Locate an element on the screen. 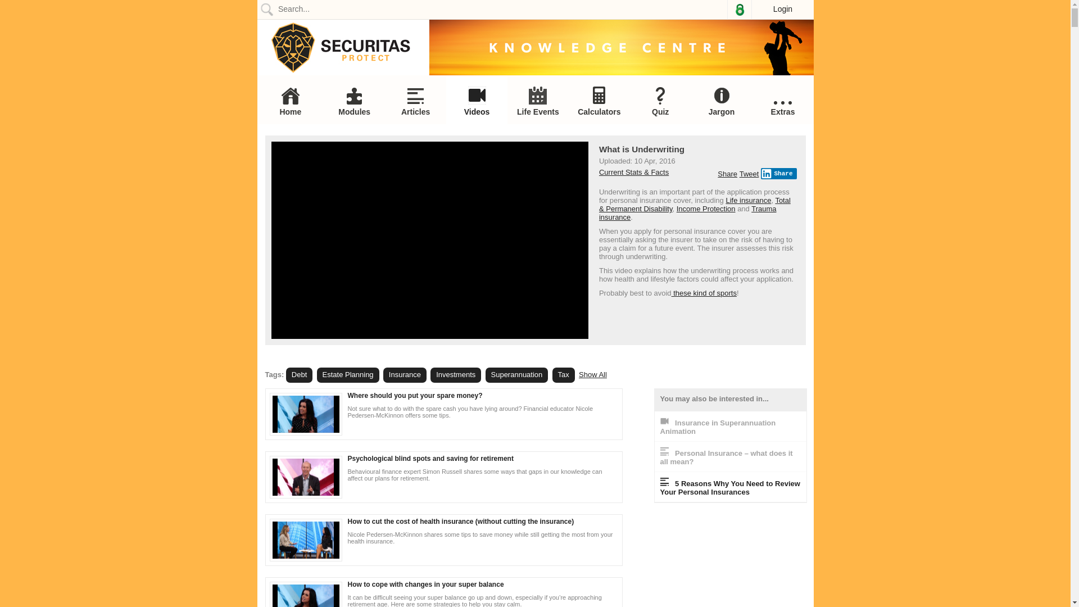 This screenshot has height=607, width=1079. Psychological blind spots and saving for retirement is located at coordinates (430, 459).